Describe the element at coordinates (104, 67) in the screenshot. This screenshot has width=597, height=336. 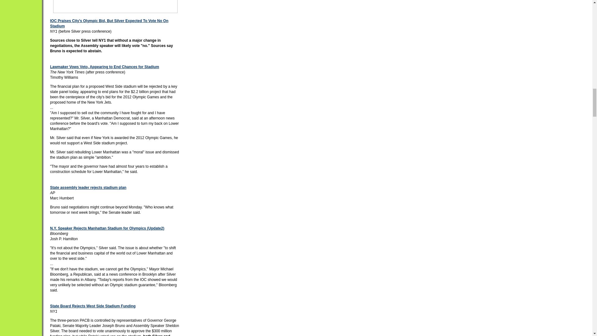
I see `Lawmaker Vows Veto, Appearing to End Chances for Stadium` at that location.